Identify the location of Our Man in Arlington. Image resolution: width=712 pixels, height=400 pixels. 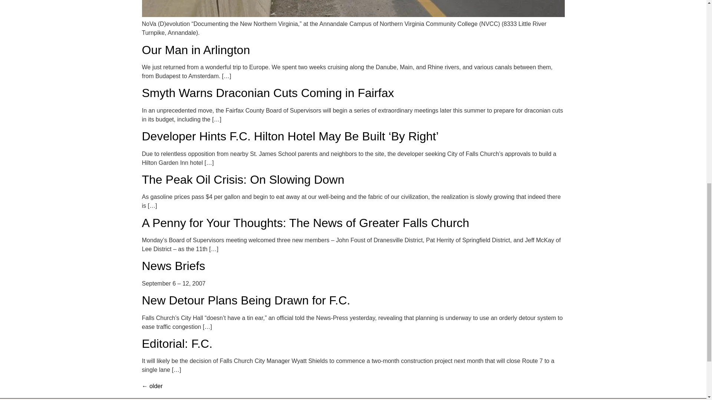
(196, 50).